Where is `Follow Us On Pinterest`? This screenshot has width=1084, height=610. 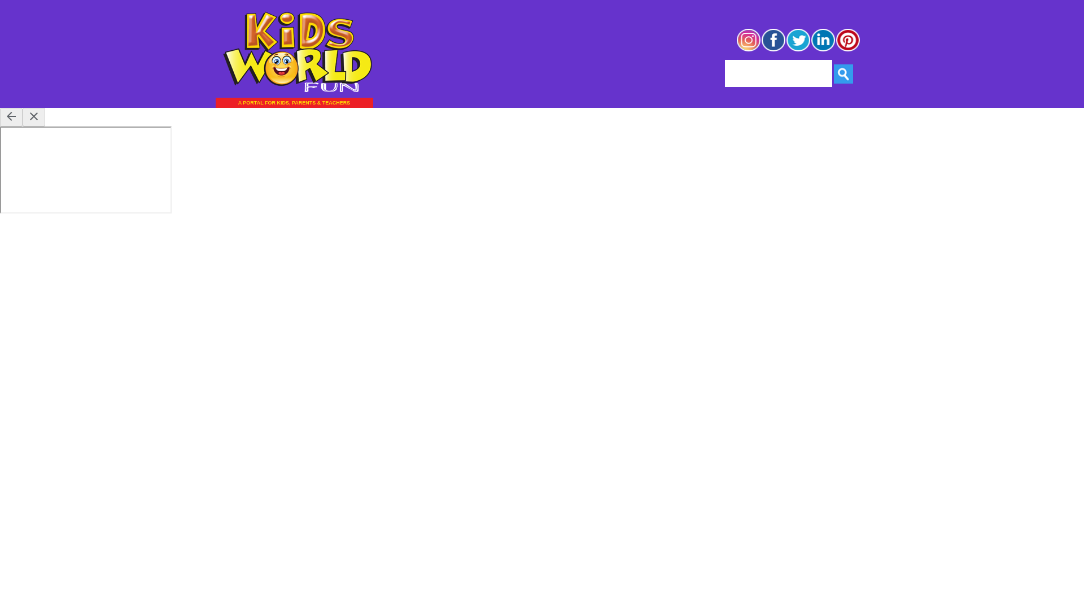
Follow Us On Pinterest is located at coordinates (848, 50).